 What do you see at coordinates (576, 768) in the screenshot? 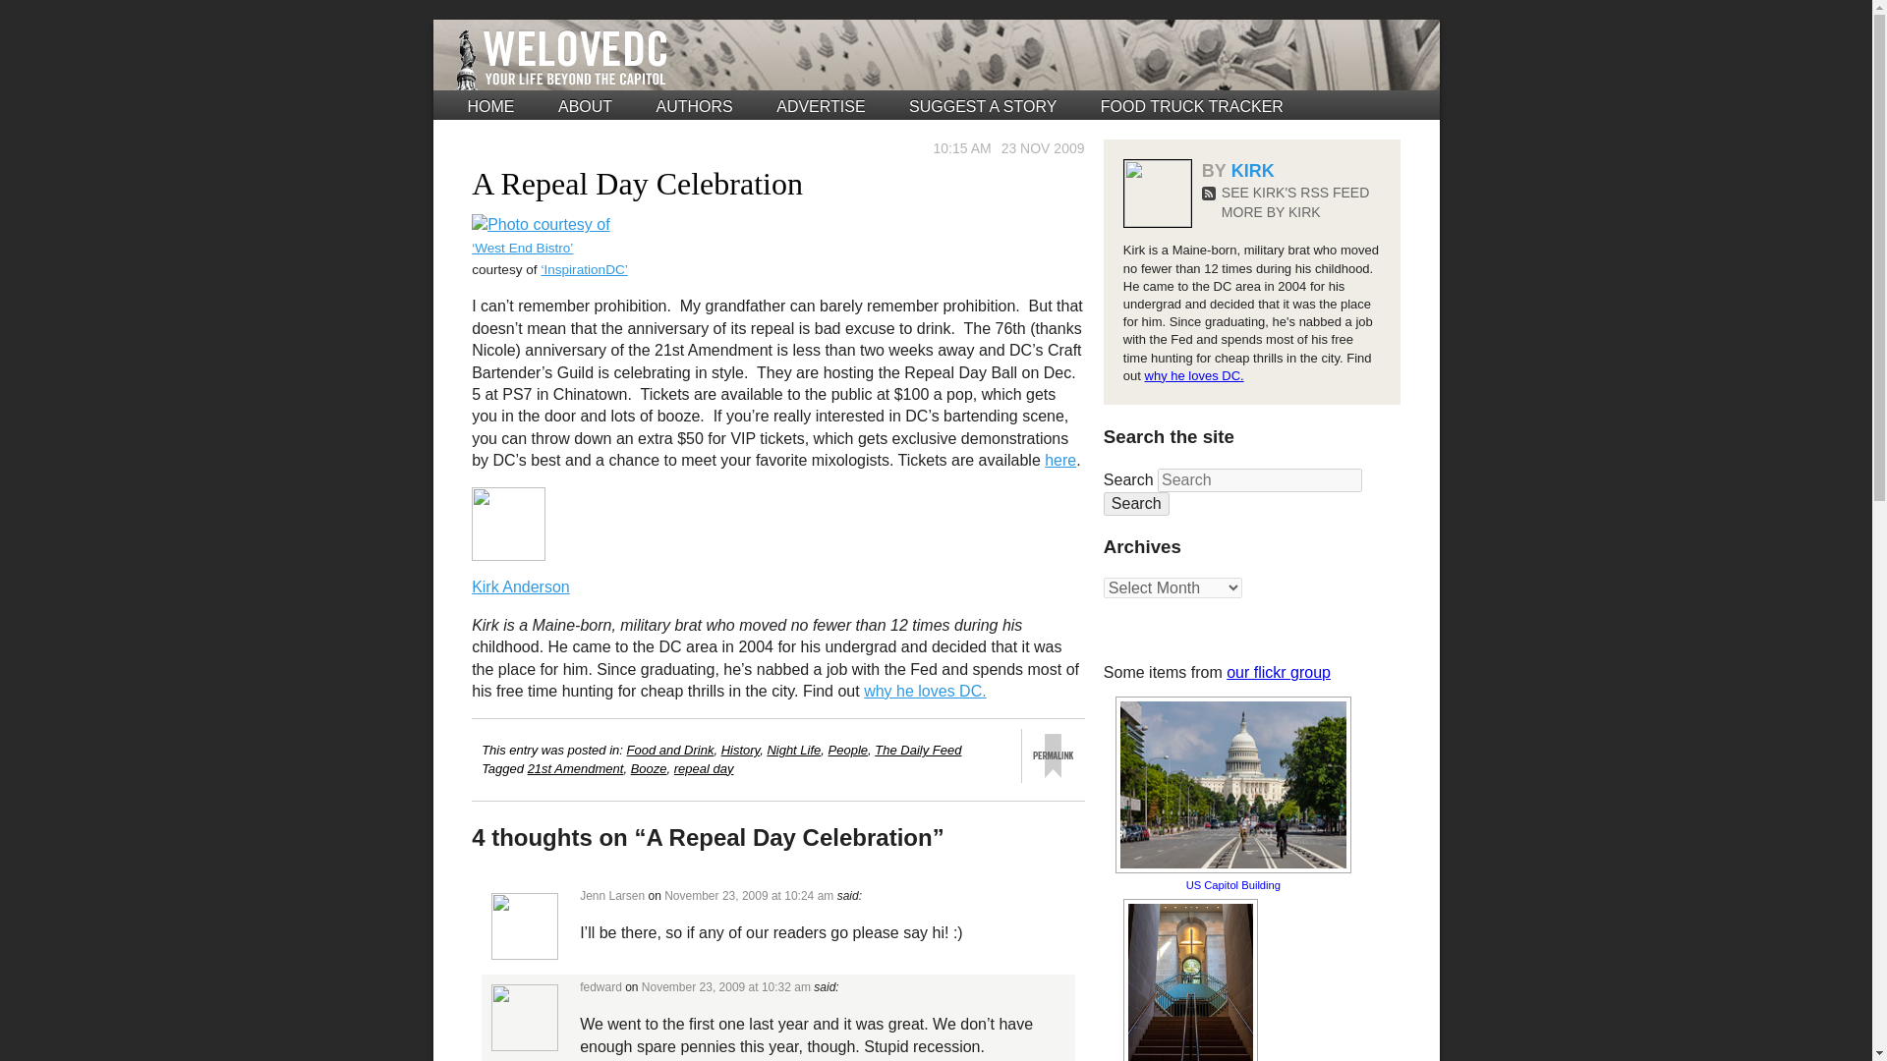
I see `21st Amendment` at bounding box center [576, 768].